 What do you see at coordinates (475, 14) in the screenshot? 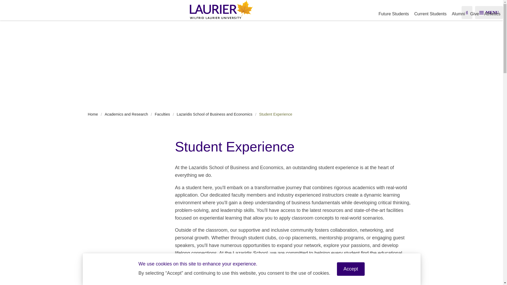
I see `Give` at bounding box center [475, 14].